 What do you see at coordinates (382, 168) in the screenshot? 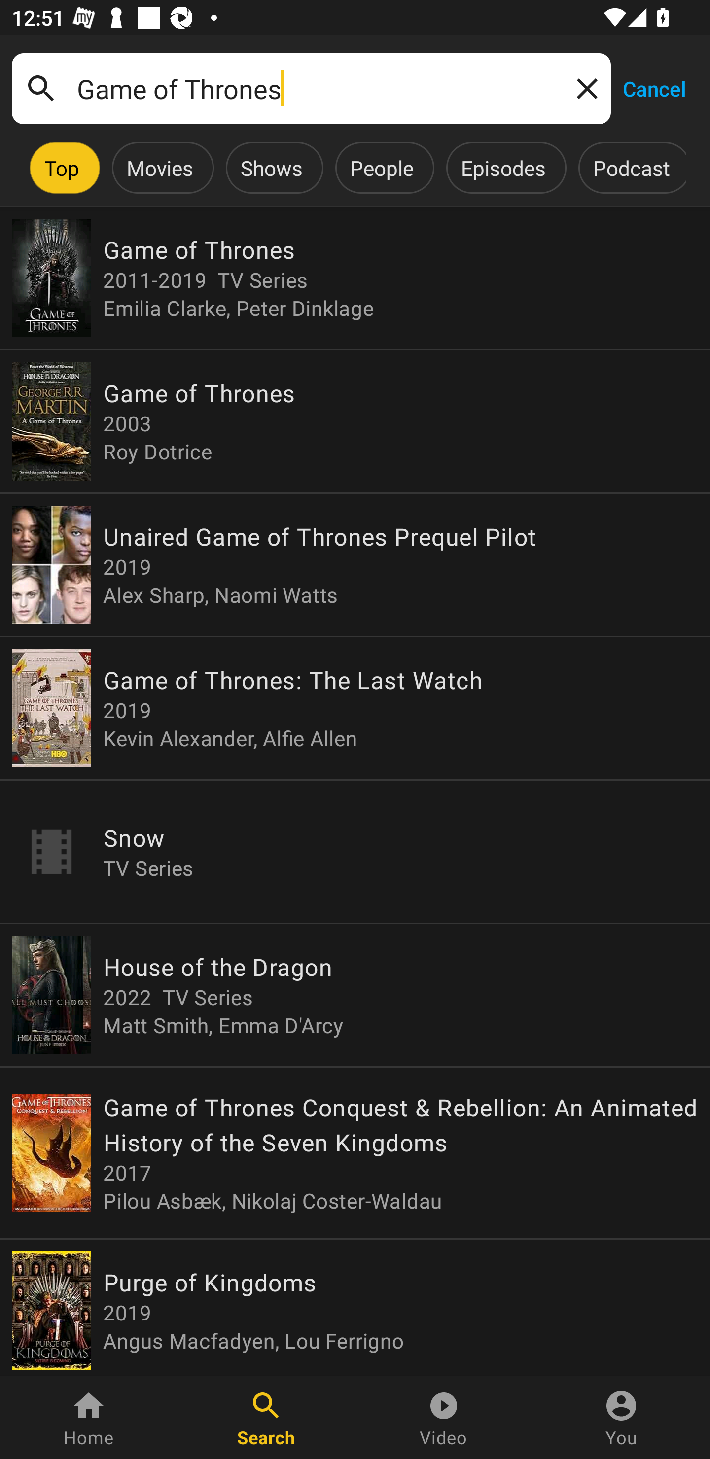
I see `People` at bounding box center [382, 168].